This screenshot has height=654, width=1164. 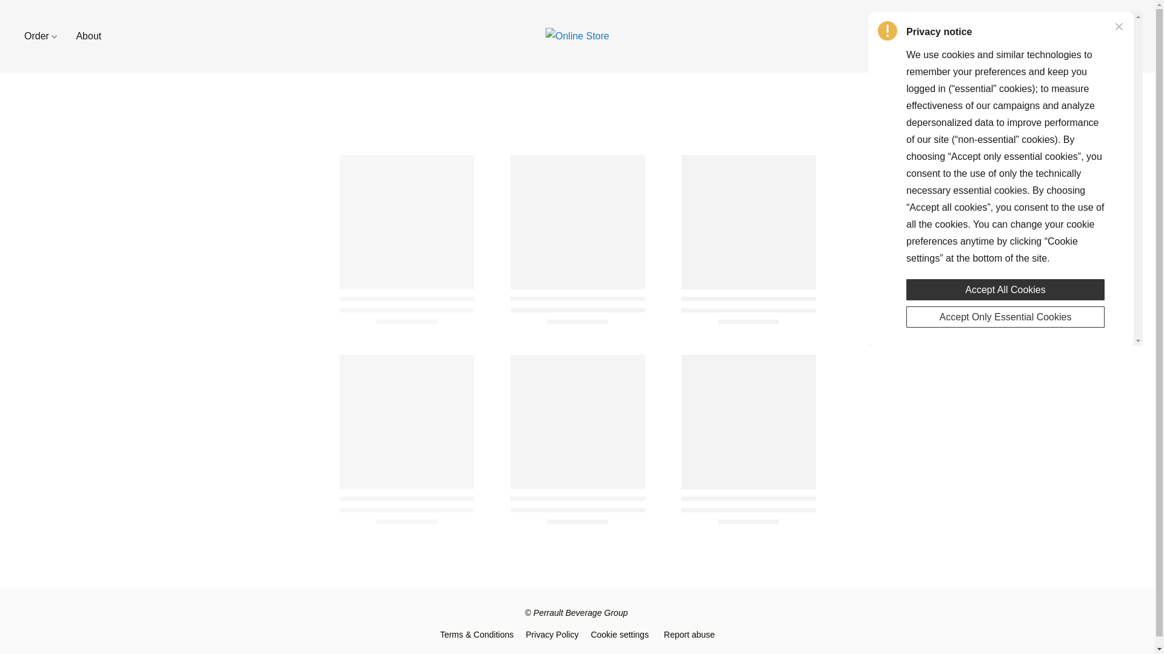 I want to click on Report abuse, so click(x=689, y=634).